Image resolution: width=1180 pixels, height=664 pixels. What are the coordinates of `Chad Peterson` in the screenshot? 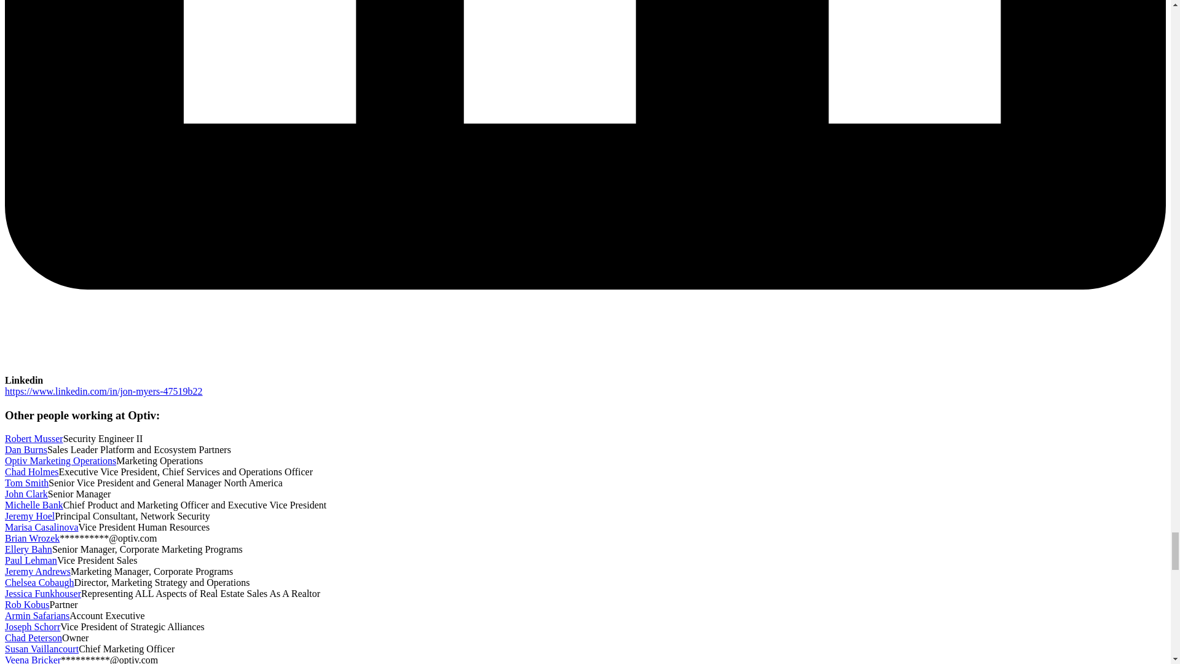 It's located at (33, 638).